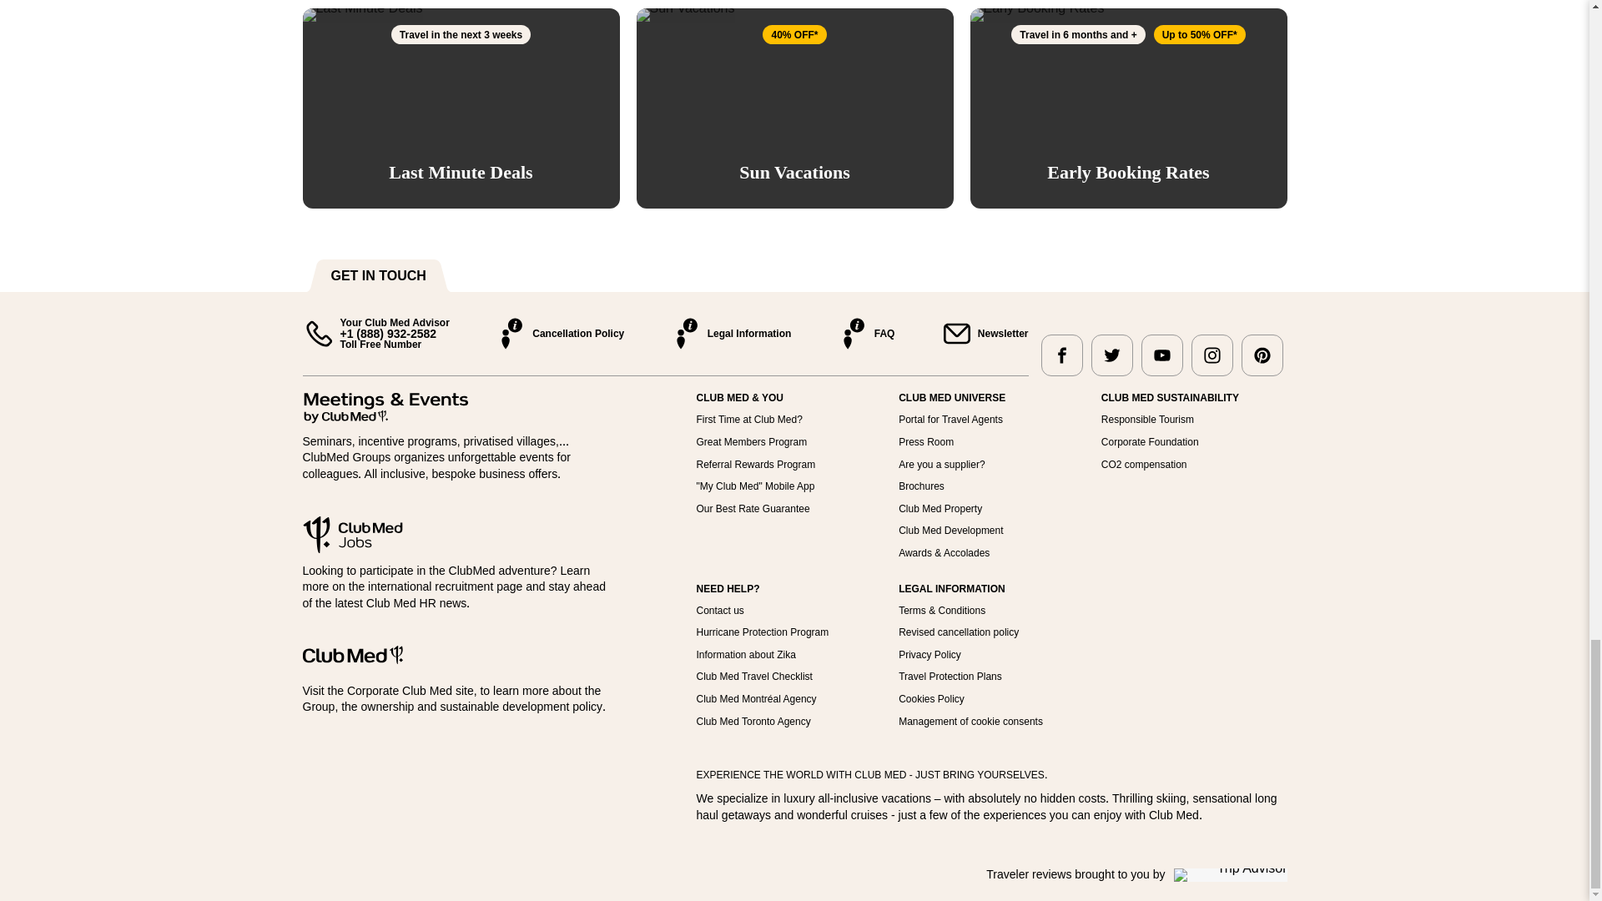  I want to click on Legal Information, so click(730, 334).